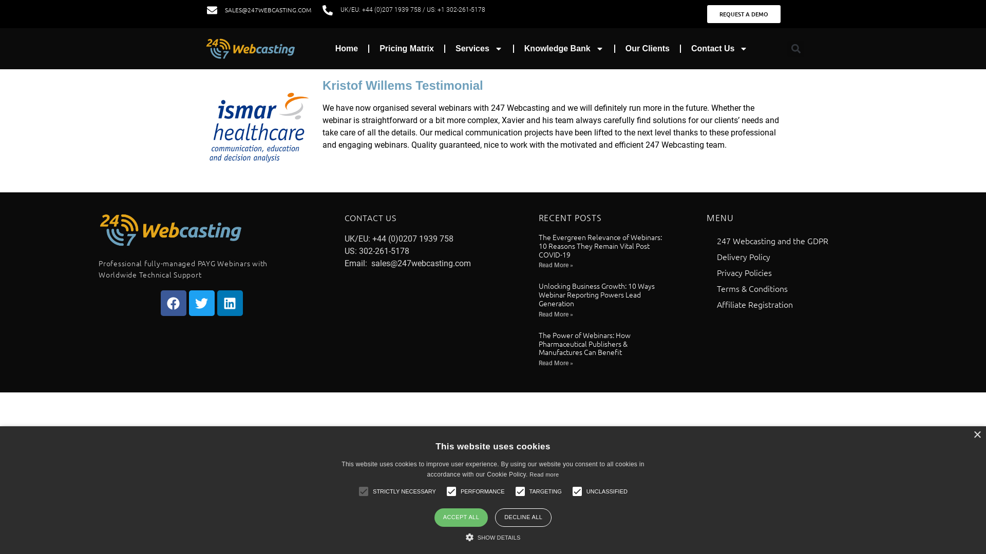 This screenshot has height=554, width=986. What do you see at coordinates (797, 305) in the screenshot?
I see `Affiliate Registration` at bounding box center [797, 305].